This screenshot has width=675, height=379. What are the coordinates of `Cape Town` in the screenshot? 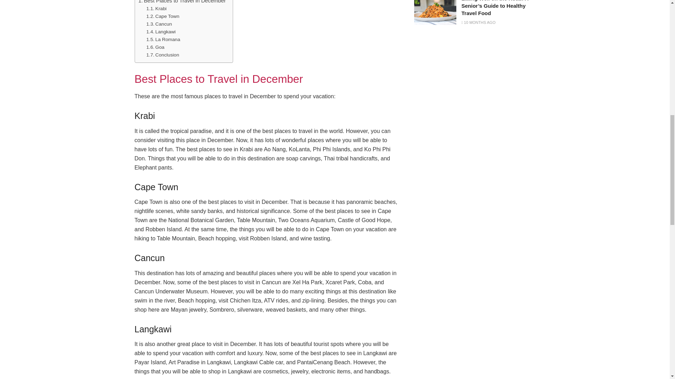 It's located at (163, 16).